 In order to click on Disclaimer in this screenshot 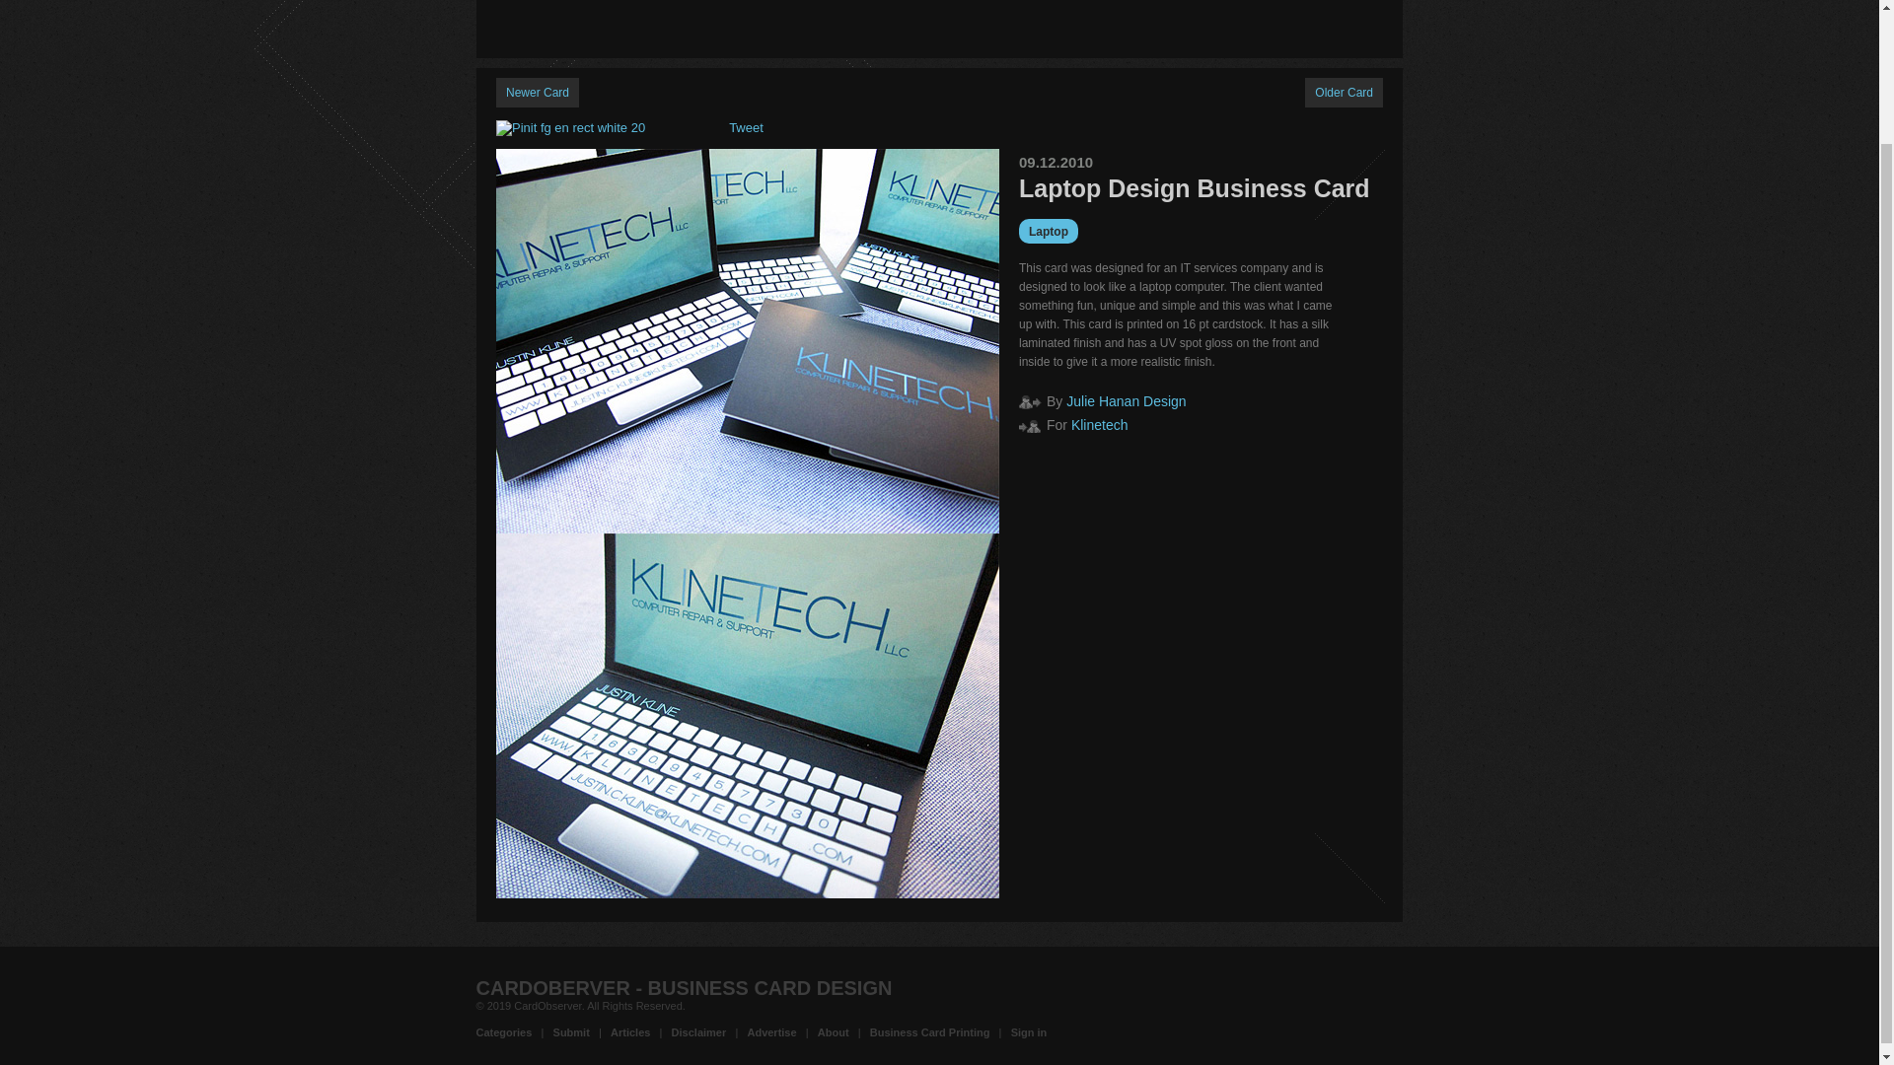, I will do `click(699, 1032)`.